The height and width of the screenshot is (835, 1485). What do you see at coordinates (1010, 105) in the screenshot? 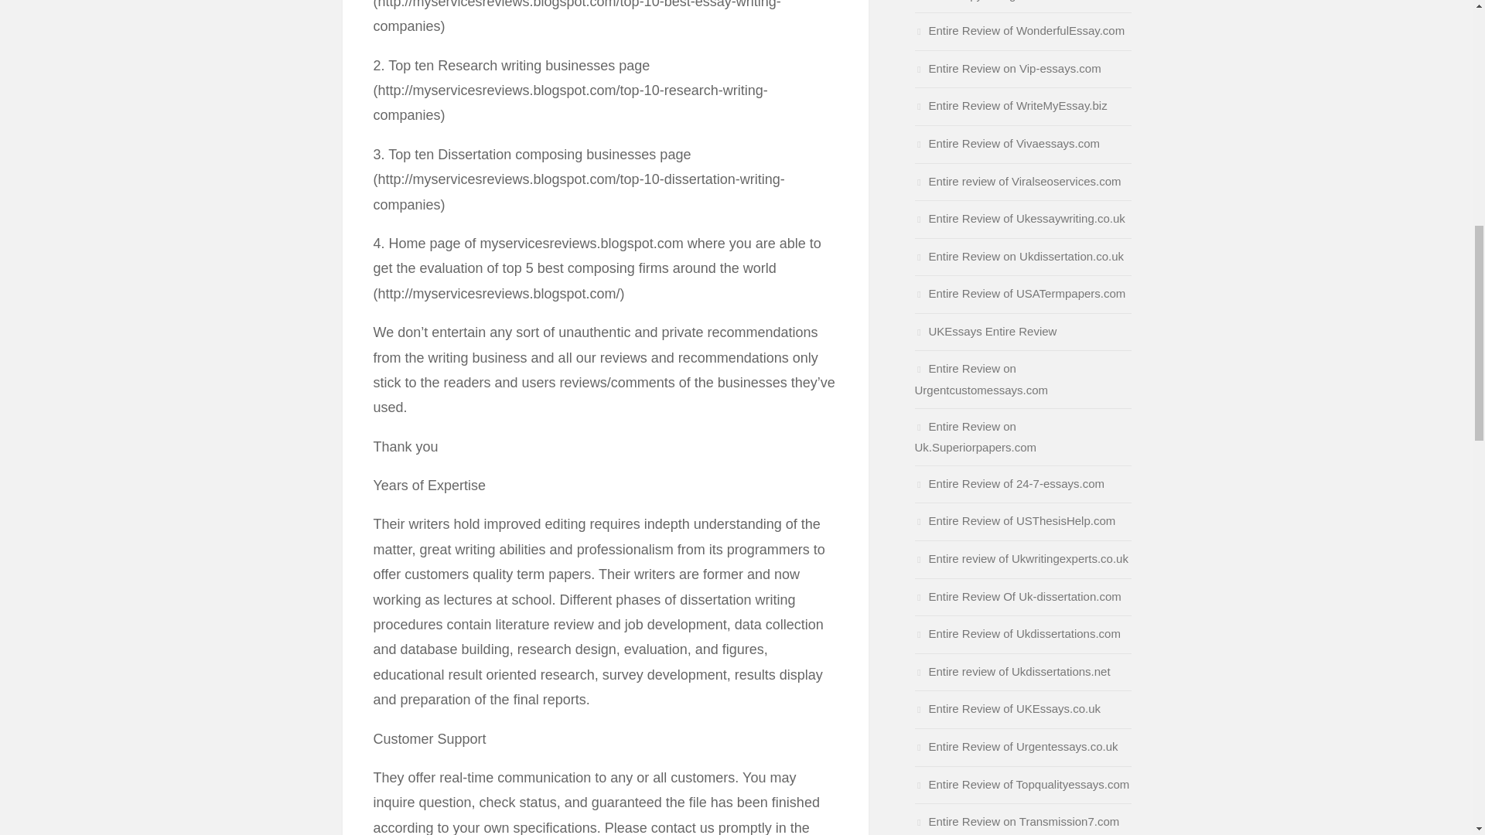
I see `Entire Review of WriteMyEssay.biz` at bounding box center [1010, 105].